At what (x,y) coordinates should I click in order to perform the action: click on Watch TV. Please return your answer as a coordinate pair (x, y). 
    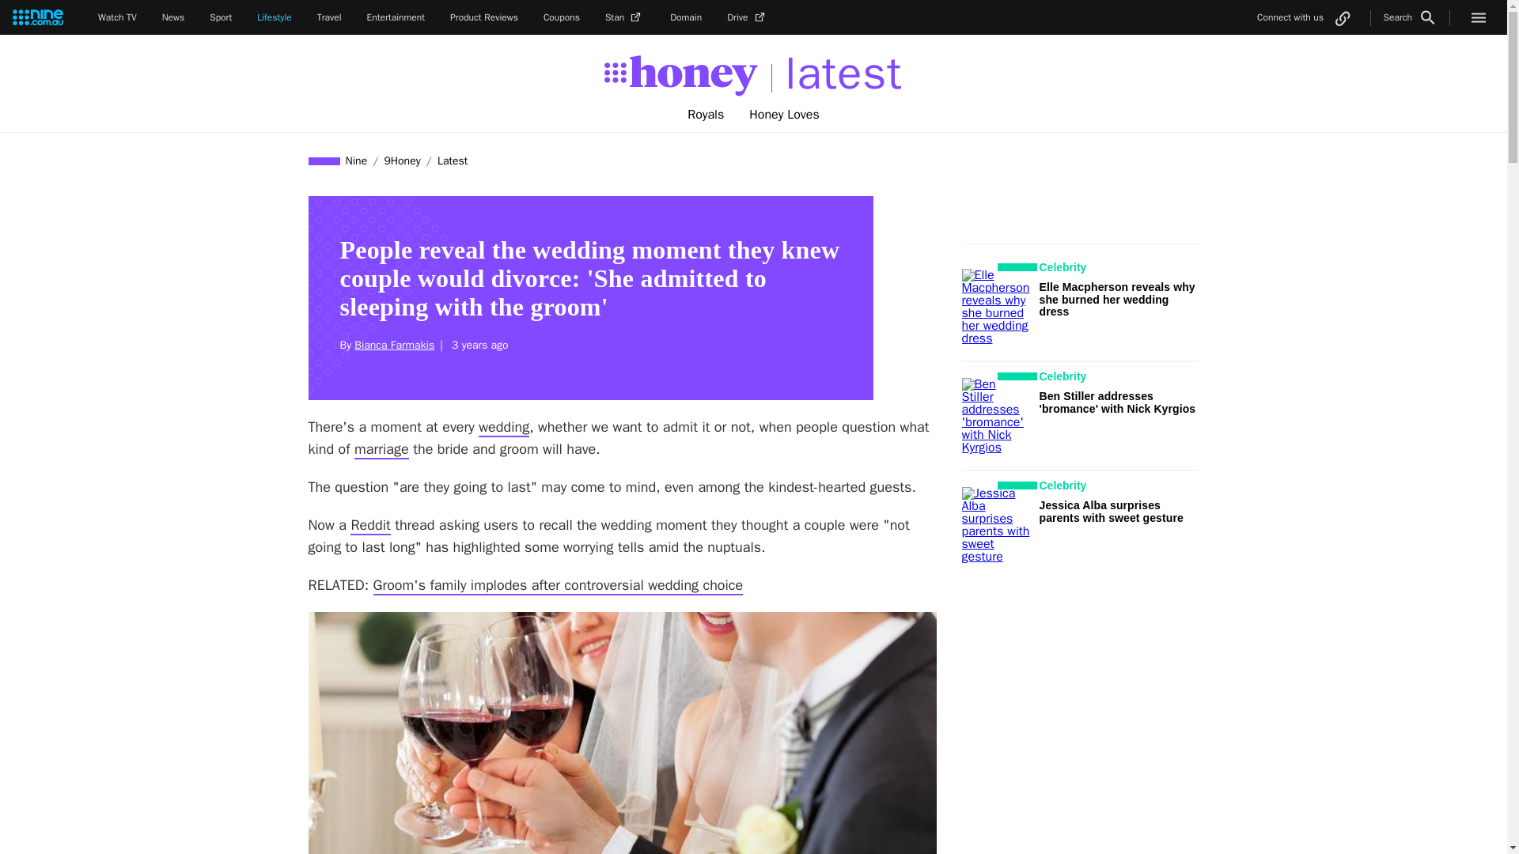
    Looking at the image, I should click on (117, 17).